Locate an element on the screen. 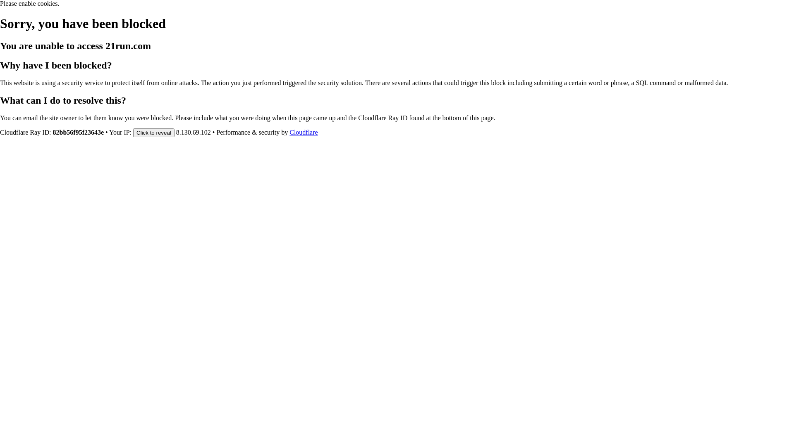 This screenshot has height=446, width=794. Click to reveal is located at coordinates (154, 132).